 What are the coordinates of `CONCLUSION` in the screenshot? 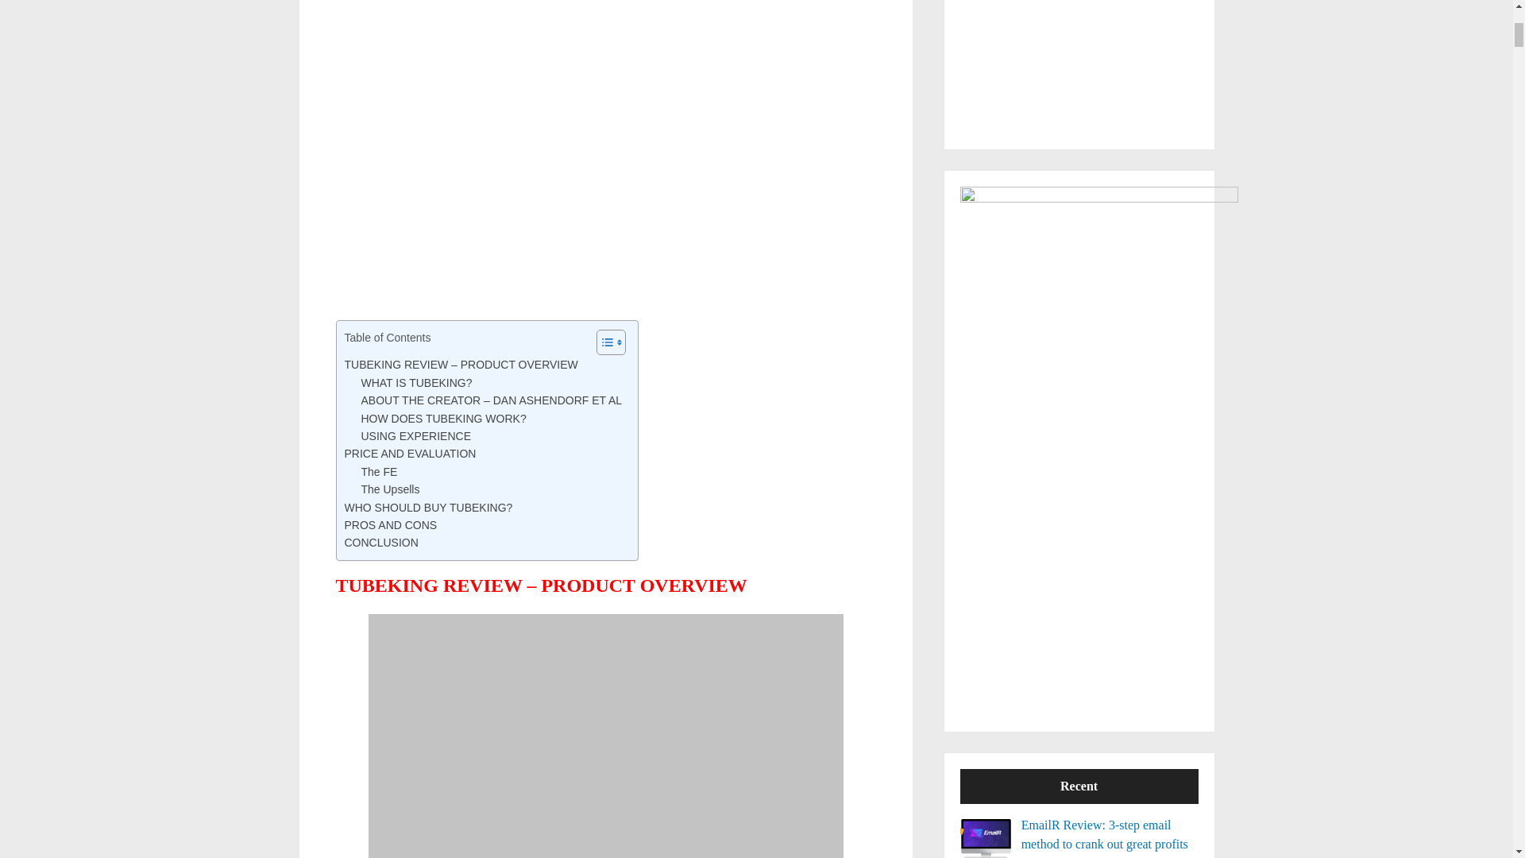 It's located at (381, 542).